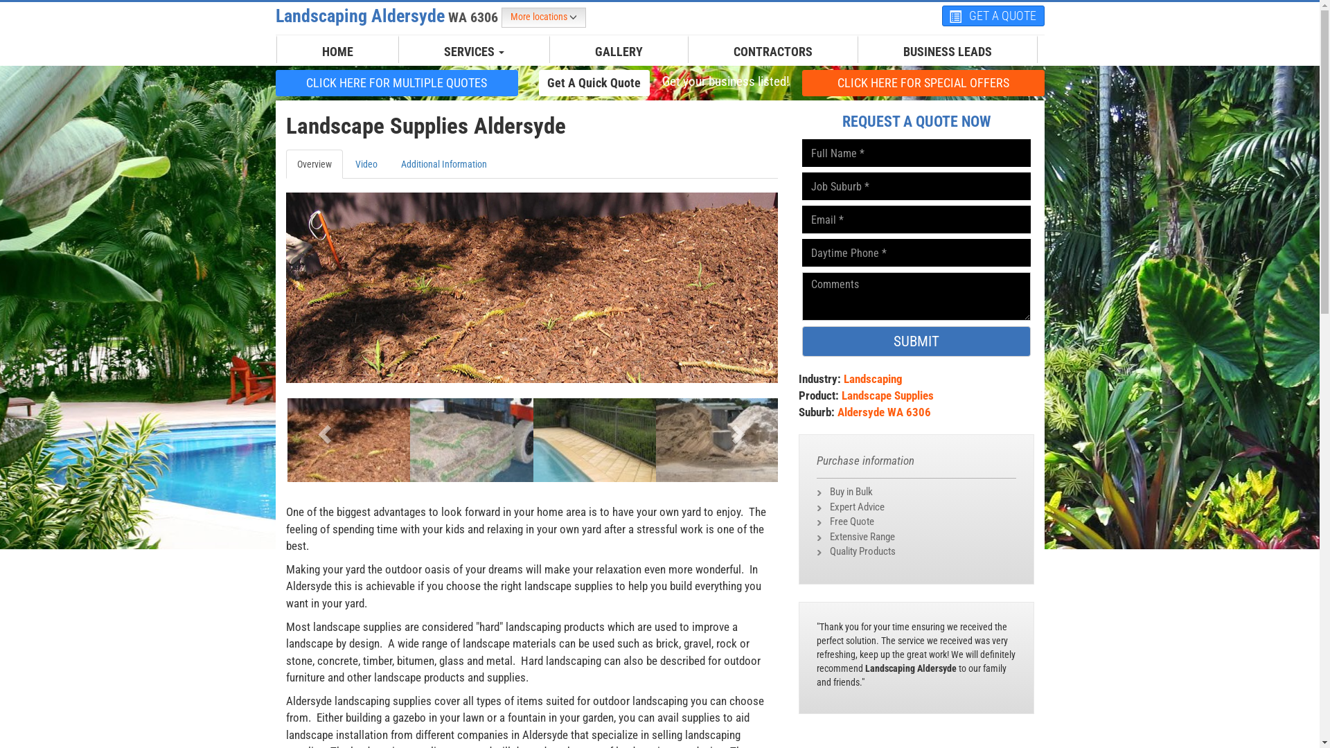 This screenshot has height=748, width=1330. Describe the element at coordinates (323, 429) in the screenshot. I see `prev` at that location.